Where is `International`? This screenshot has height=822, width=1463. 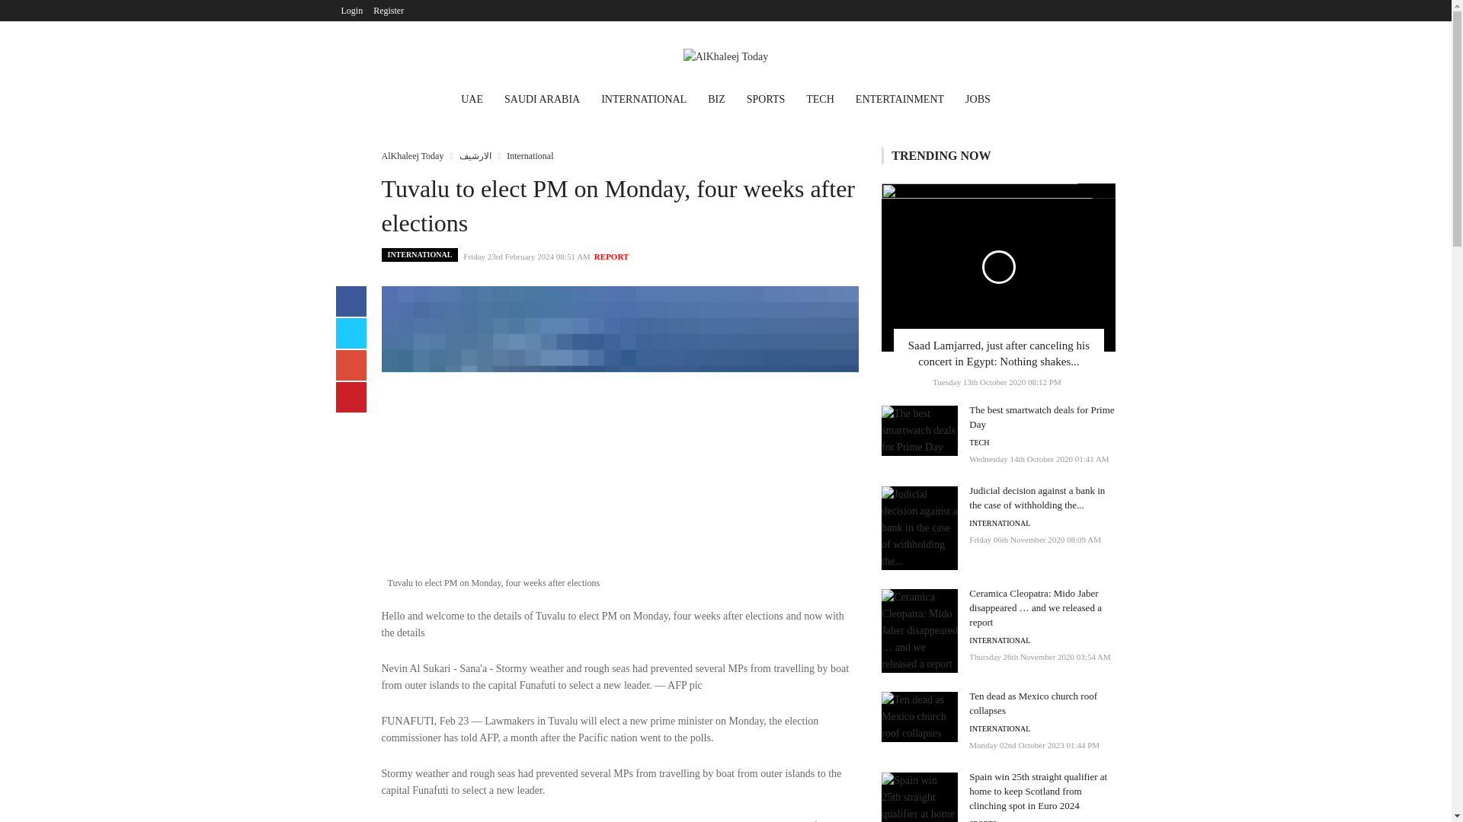
International is located at coordinates (529, 155).